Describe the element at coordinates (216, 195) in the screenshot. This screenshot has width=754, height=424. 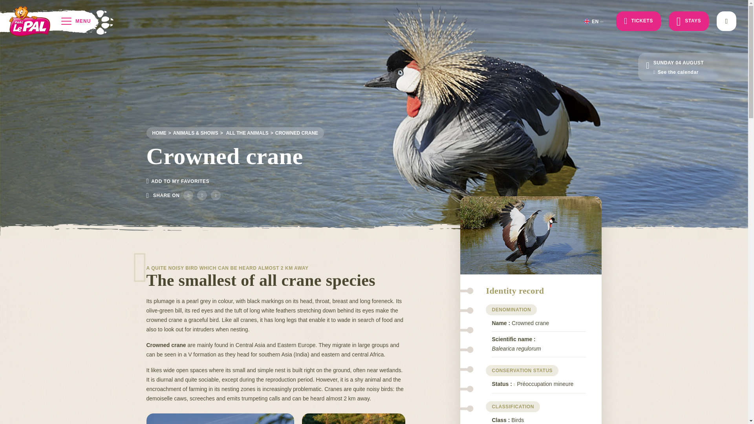
I see `Share by email` at that location.